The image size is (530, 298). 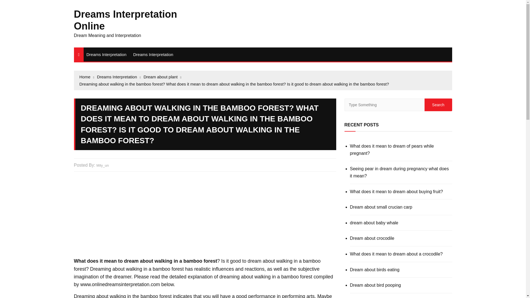 What do you see at coordinates (438, 105) in the screenshot?
I see `Search` at bounding box center [438, 105].